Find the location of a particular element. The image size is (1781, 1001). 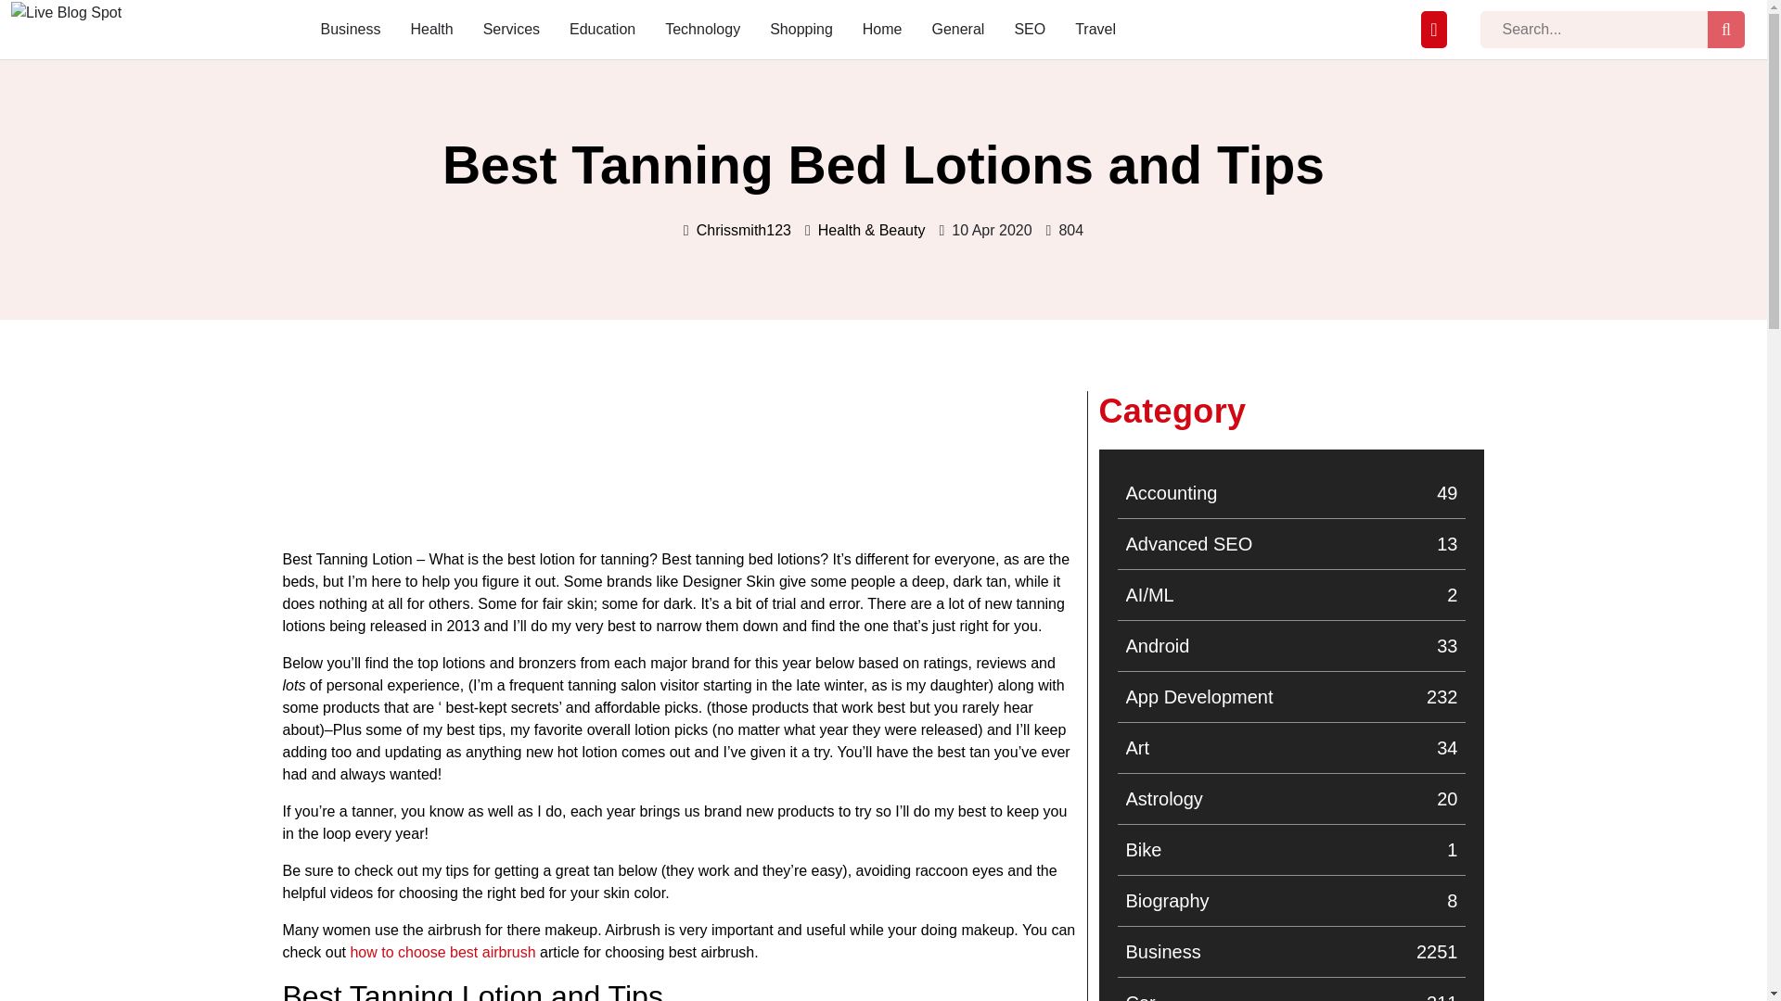

Education is located at coordinates (603, 30).